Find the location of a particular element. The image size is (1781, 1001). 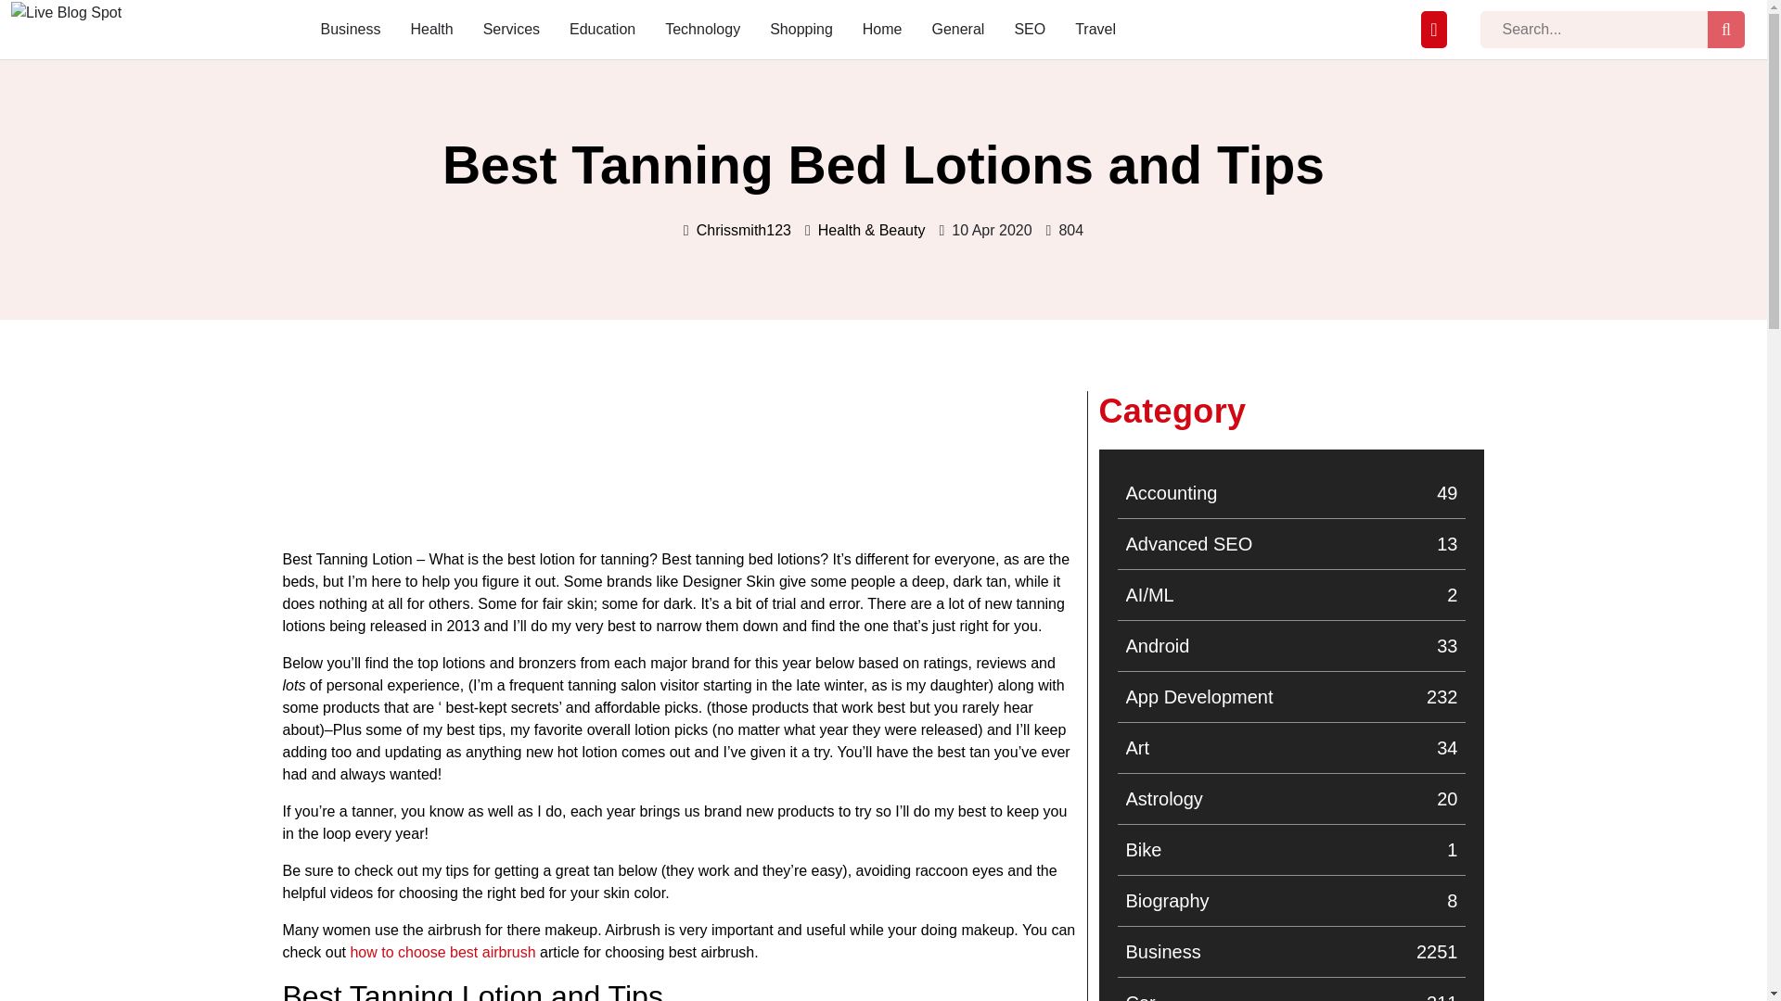

Education is located at coordinates (603, 30).